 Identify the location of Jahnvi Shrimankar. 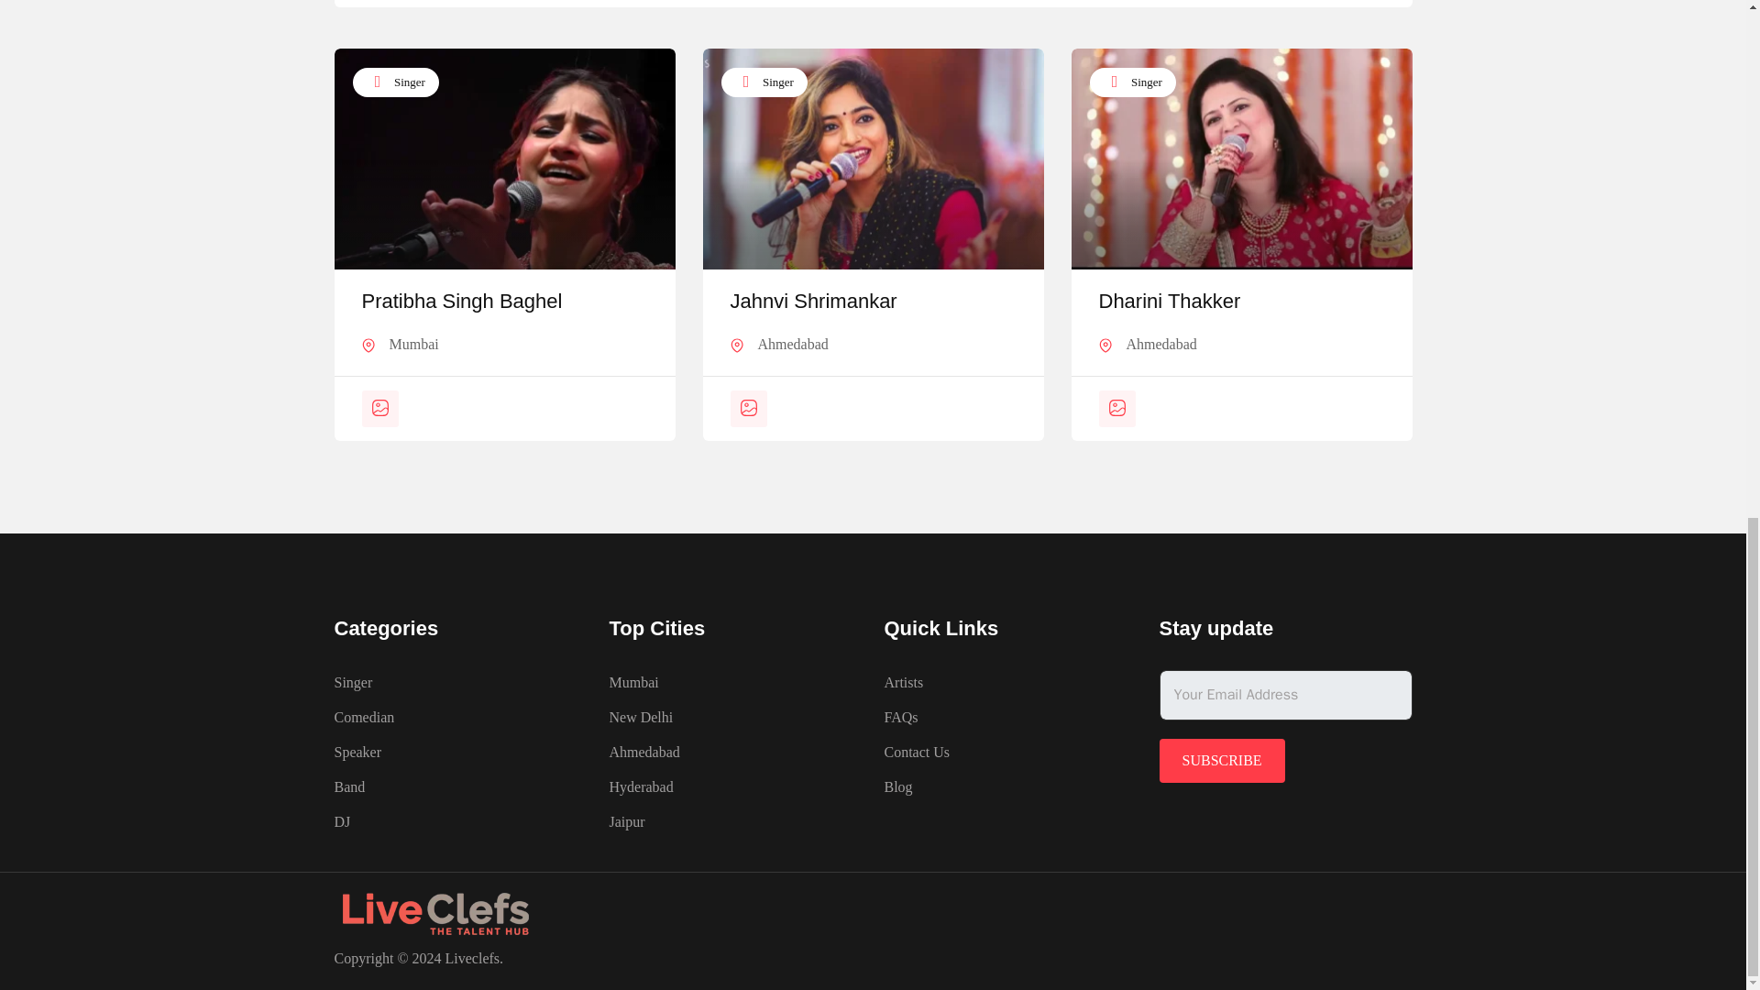
(812, 302).